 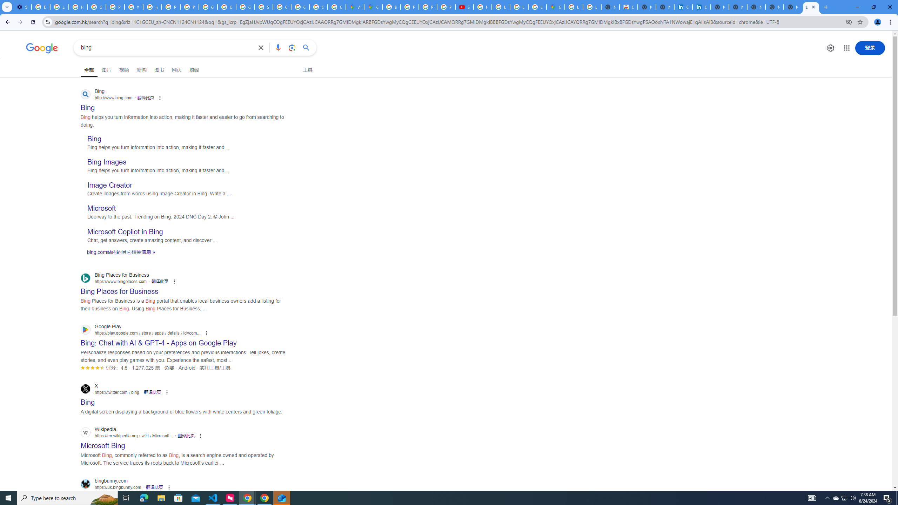 What do you see at coordinates (88, 106) in the screenshot?
I see ` Bing Bing http://www.bing.com` at bounding box center [88, 106].